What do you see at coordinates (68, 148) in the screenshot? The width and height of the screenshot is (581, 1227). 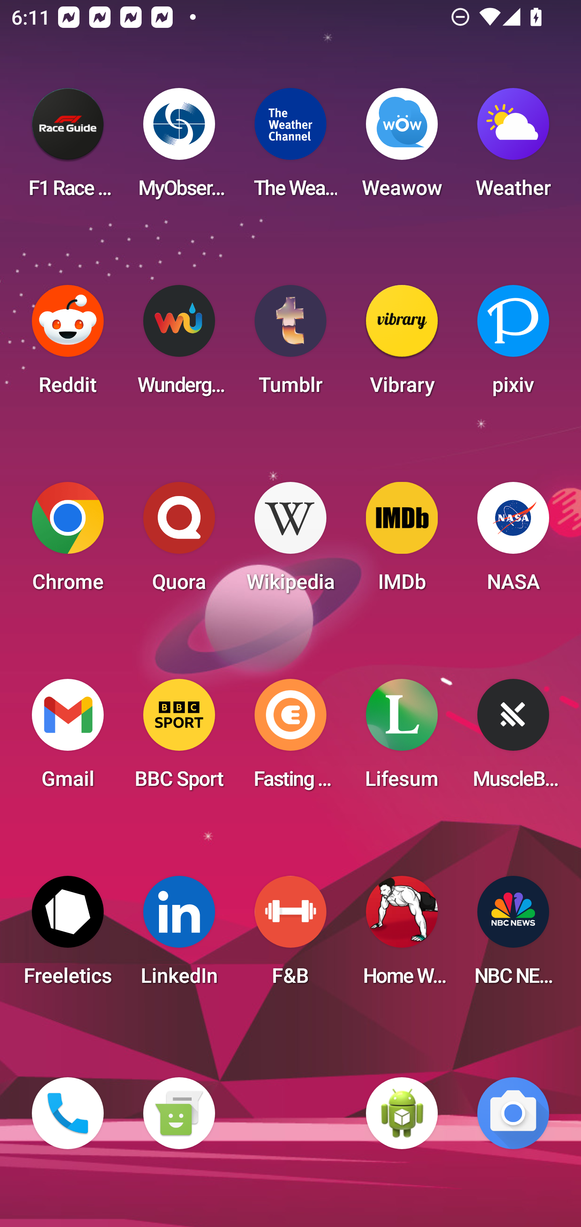 I see `F1 Race Guide` at bounding box center [68, 148].